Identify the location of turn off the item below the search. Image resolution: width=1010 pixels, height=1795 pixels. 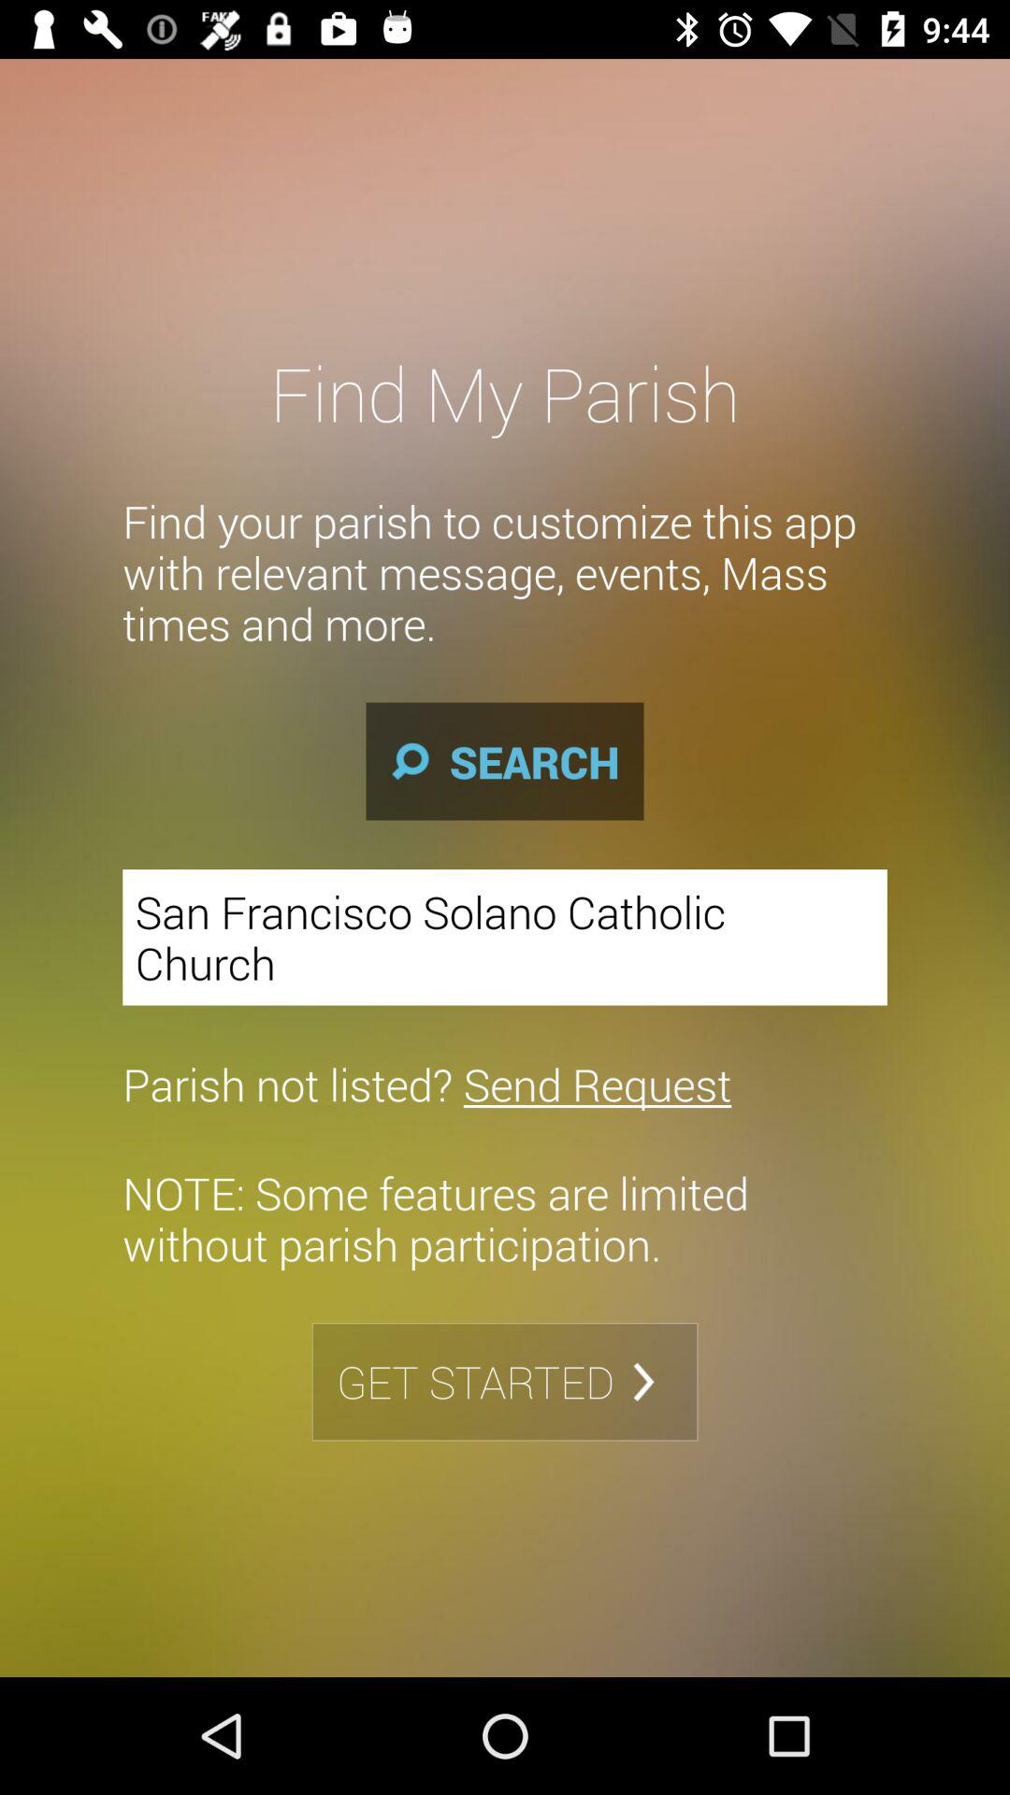
(505, 937).